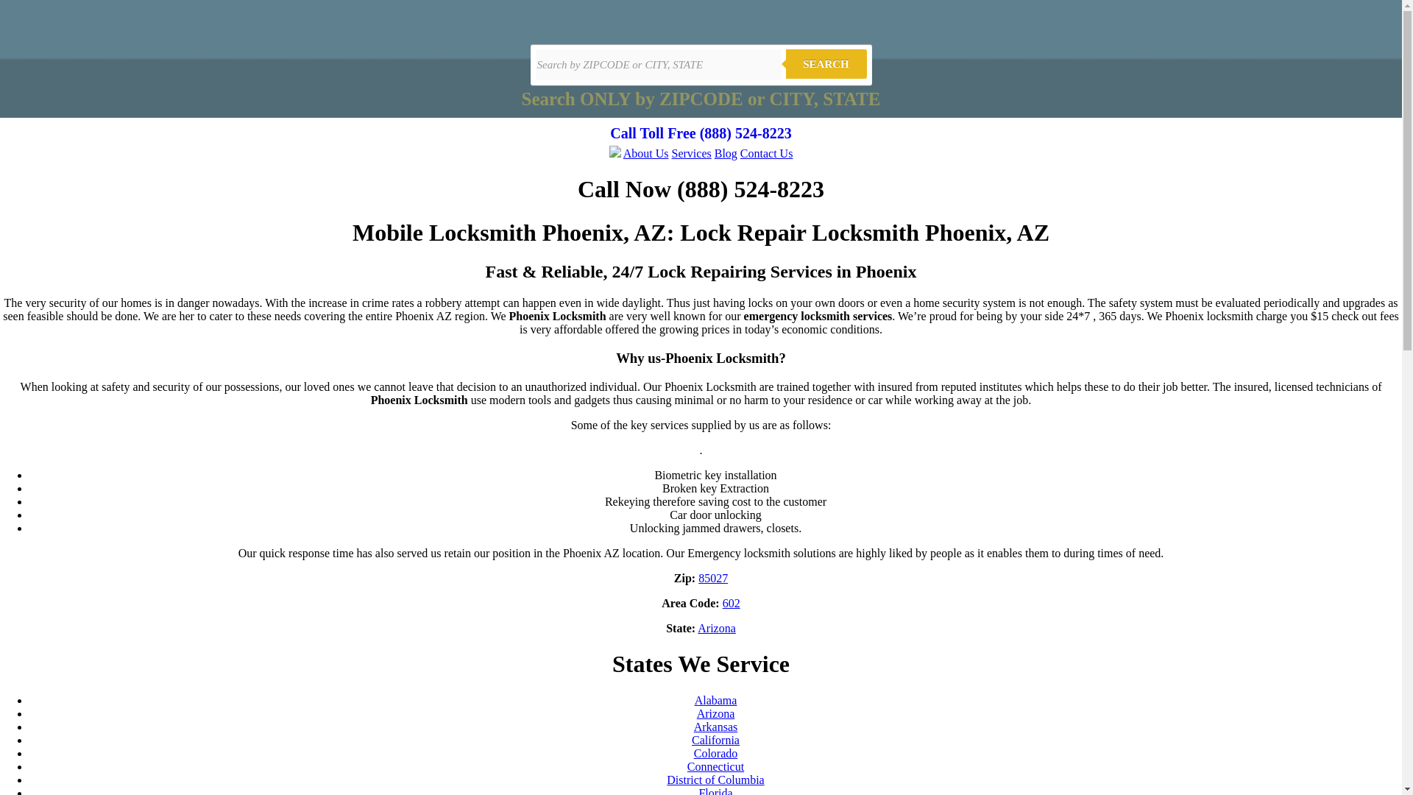 The height and width of the screenshot is (795, 1413). Describe the element at coordinates (716, 700) in the screenshot. I see `Alabama` at that location.